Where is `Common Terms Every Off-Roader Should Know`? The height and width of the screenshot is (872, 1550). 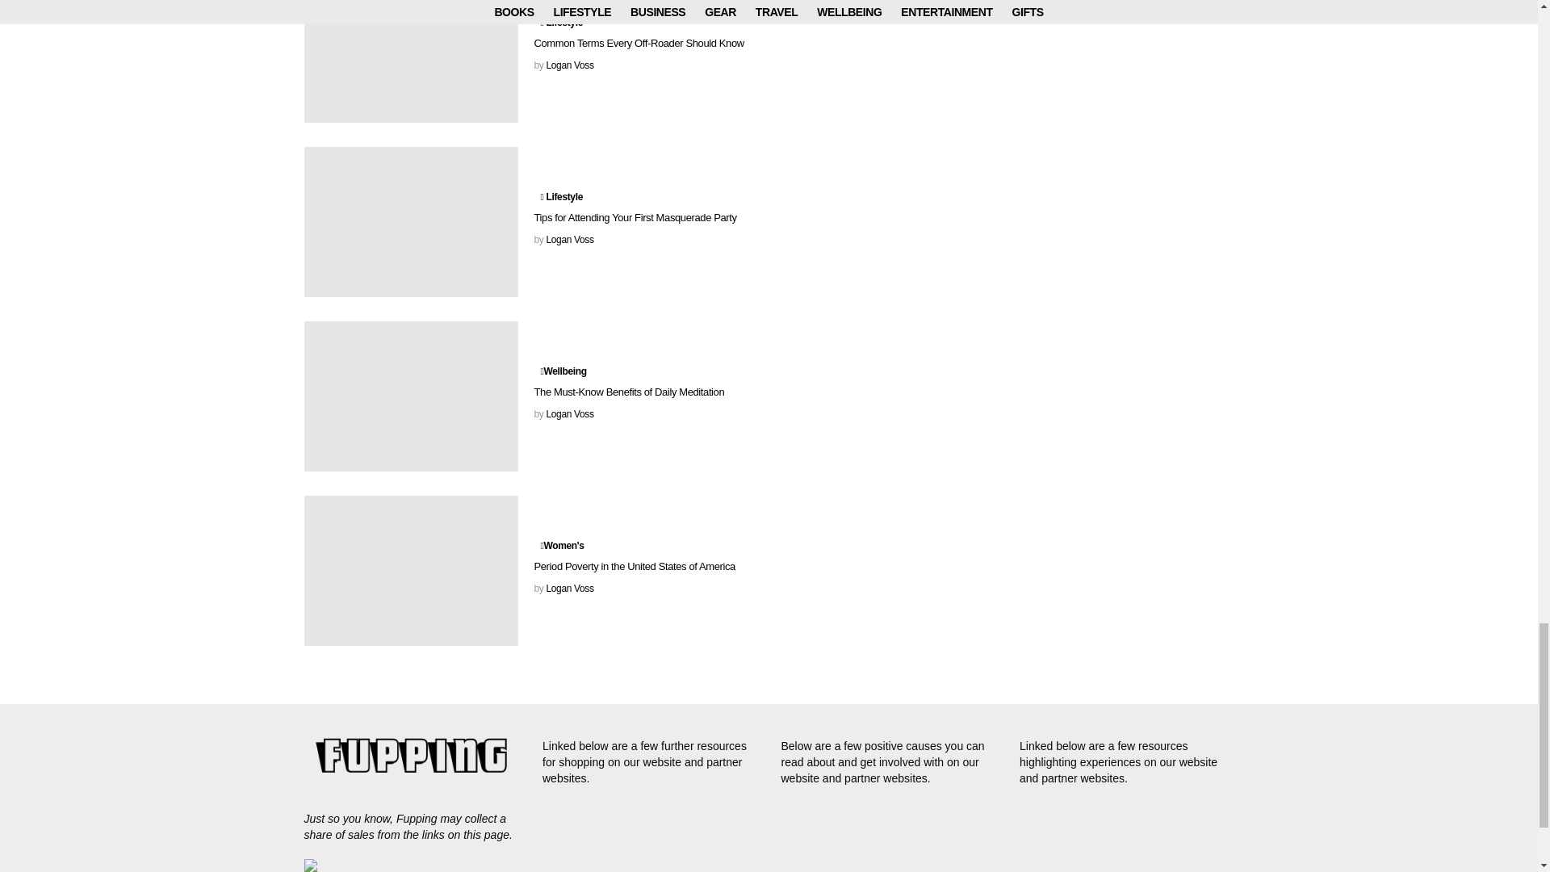
Common Terms Every Off-Roader Should Know is located at coordinates (410, 61).